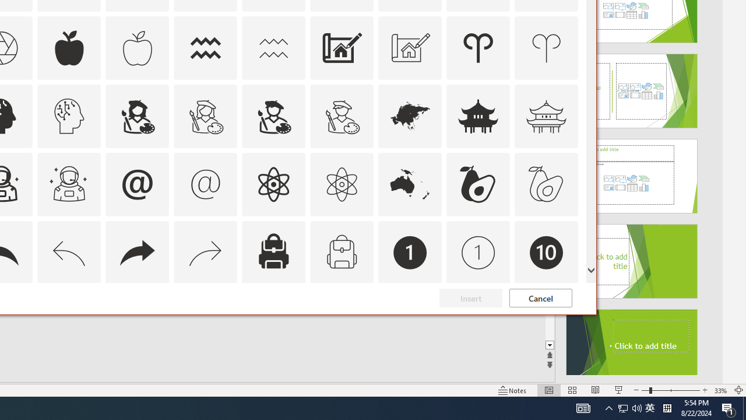 Image resolution: width=746 pixels, height=420 pixels. I want to click on AutomationID: Icons_Aquarius_M, so click(273, 48).